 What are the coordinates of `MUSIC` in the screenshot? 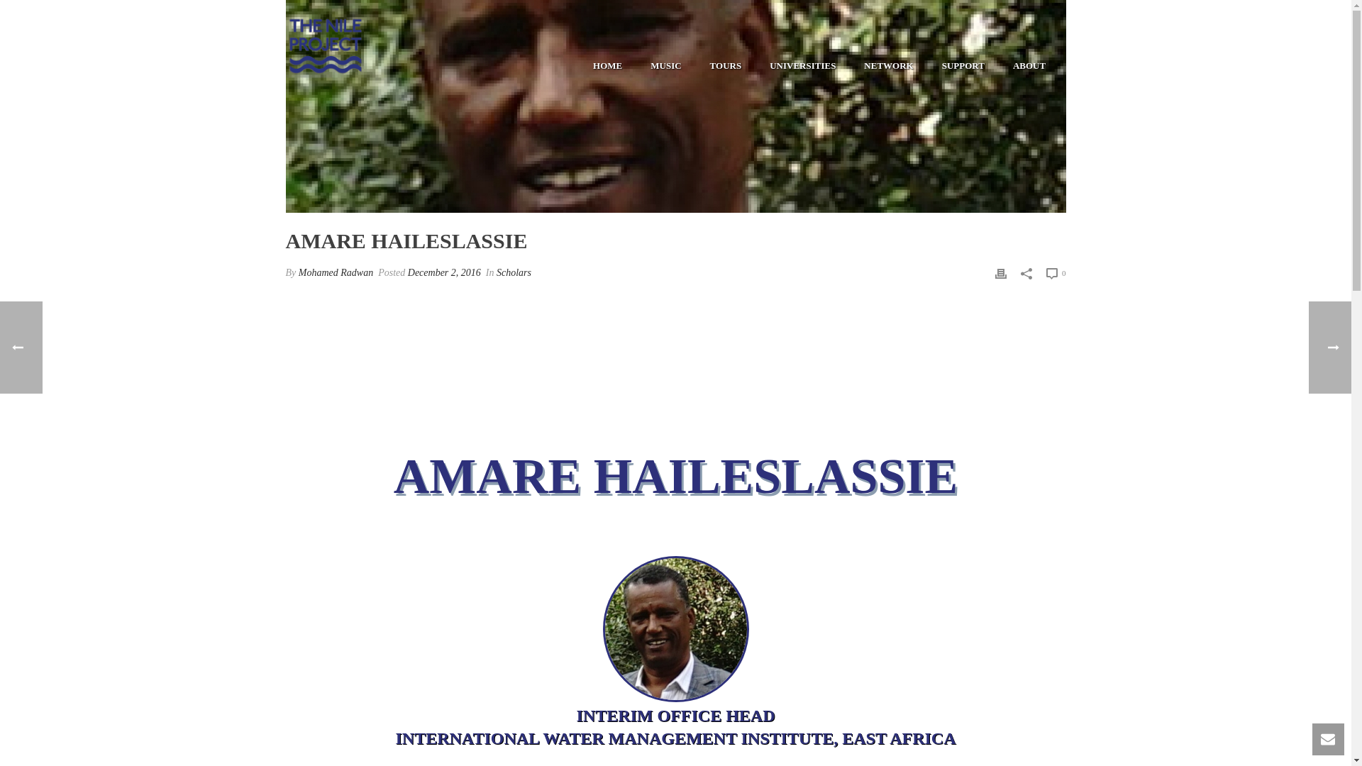 It's located at (665, 65).